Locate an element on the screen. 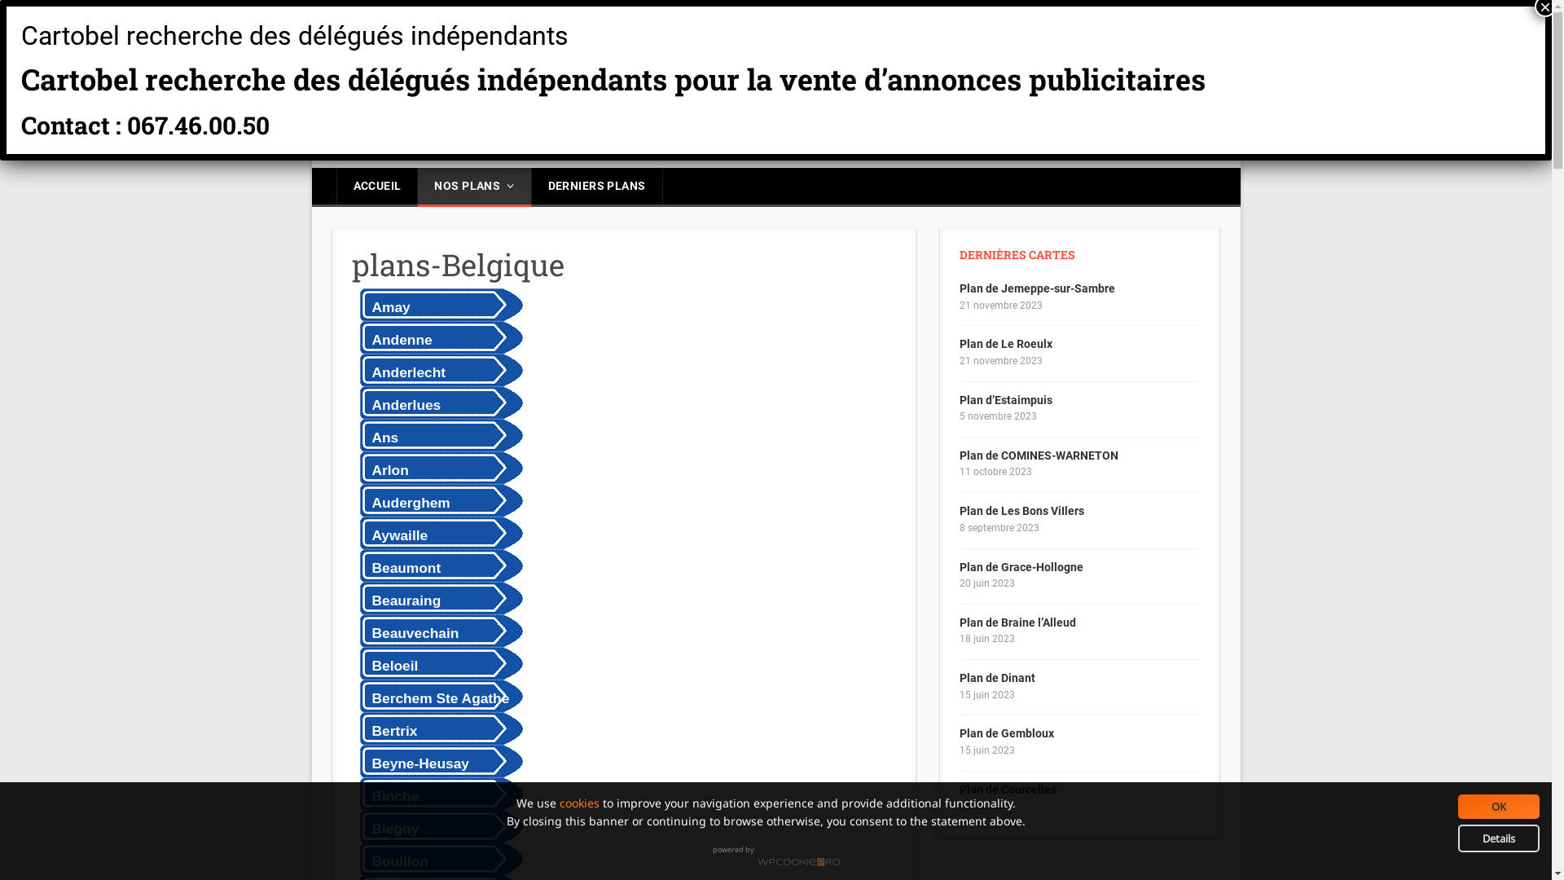 The image size is (1564, 880). Beauvechain is located at coordinates (437, 631).